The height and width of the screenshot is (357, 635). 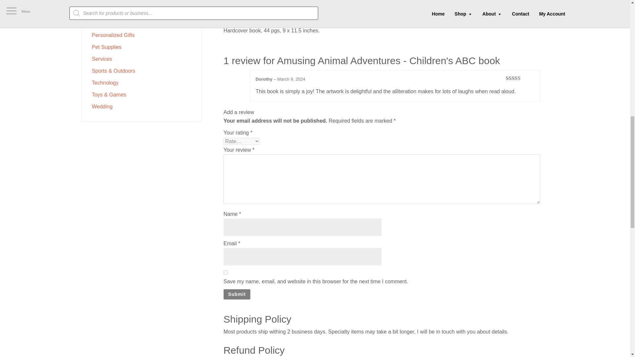 I want to click on Personalized Gifts, so click(x=113, y=35).